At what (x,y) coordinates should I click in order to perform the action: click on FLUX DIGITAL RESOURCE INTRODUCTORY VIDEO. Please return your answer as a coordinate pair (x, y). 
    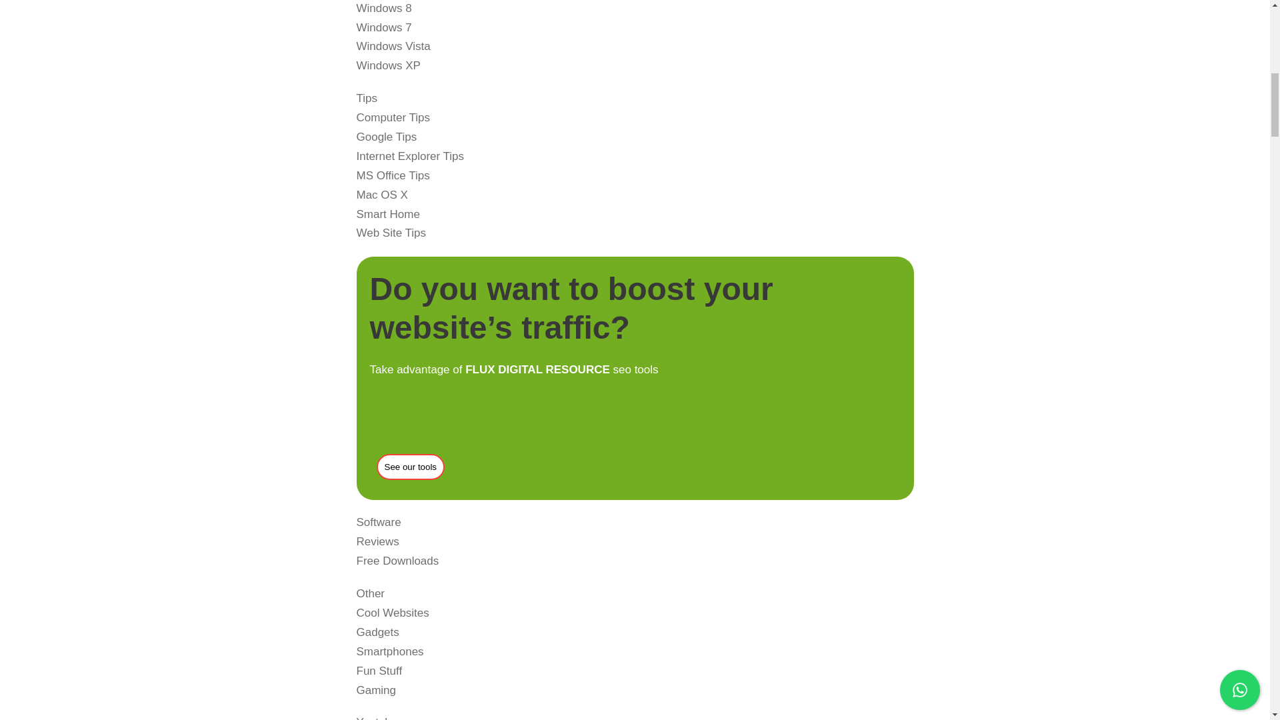
    Looking at the image, I should click on (527, 431).